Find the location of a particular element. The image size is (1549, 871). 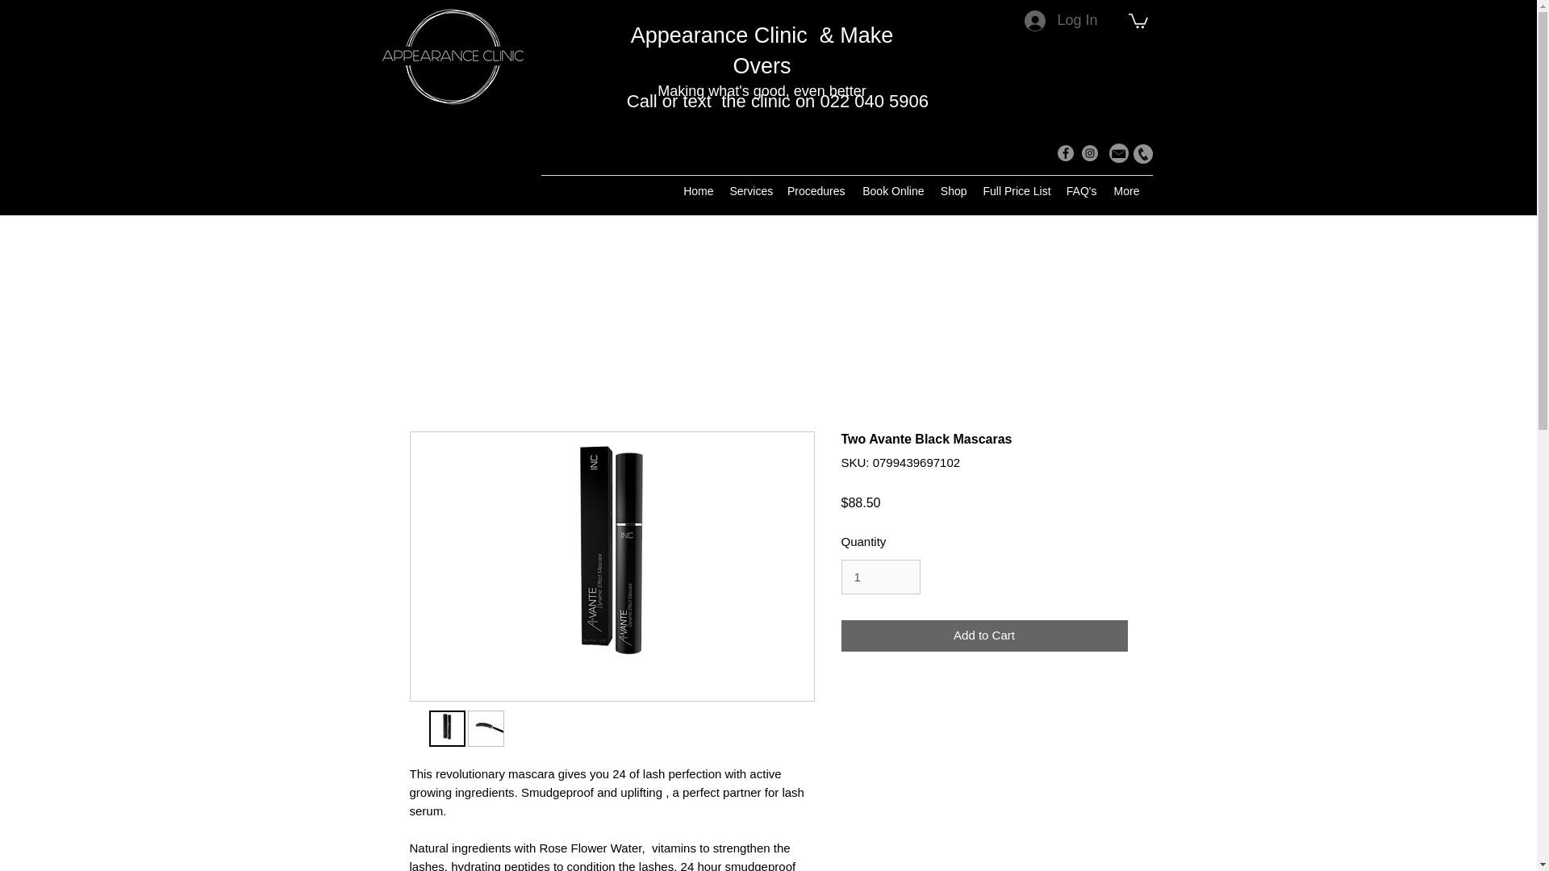

Book Online is located at coordinates (892, 190).